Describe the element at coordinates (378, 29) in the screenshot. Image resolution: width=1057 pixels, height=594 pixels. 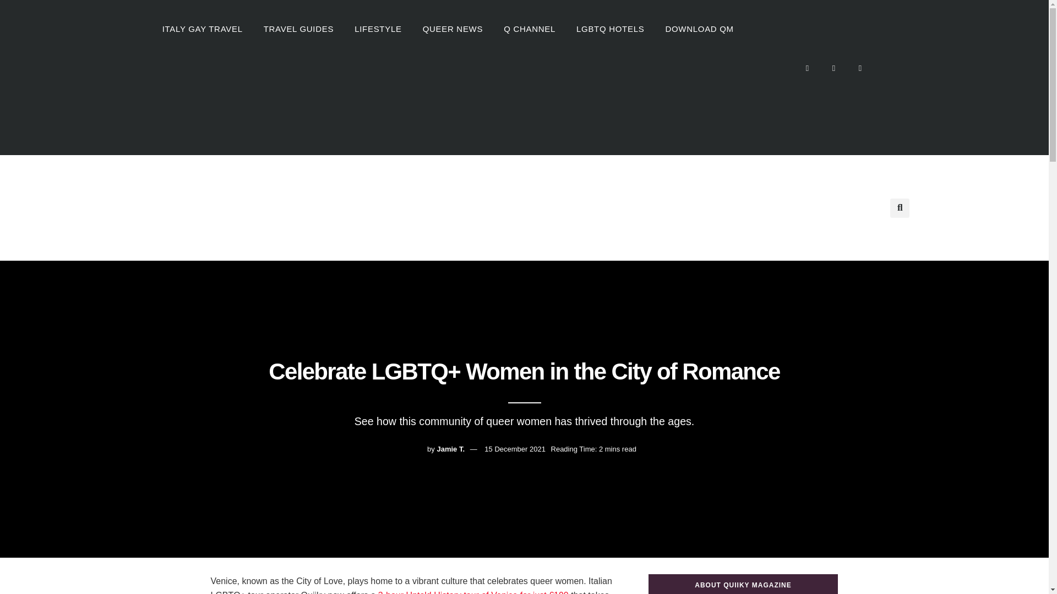
I see `LIFESTYLE` at that location.